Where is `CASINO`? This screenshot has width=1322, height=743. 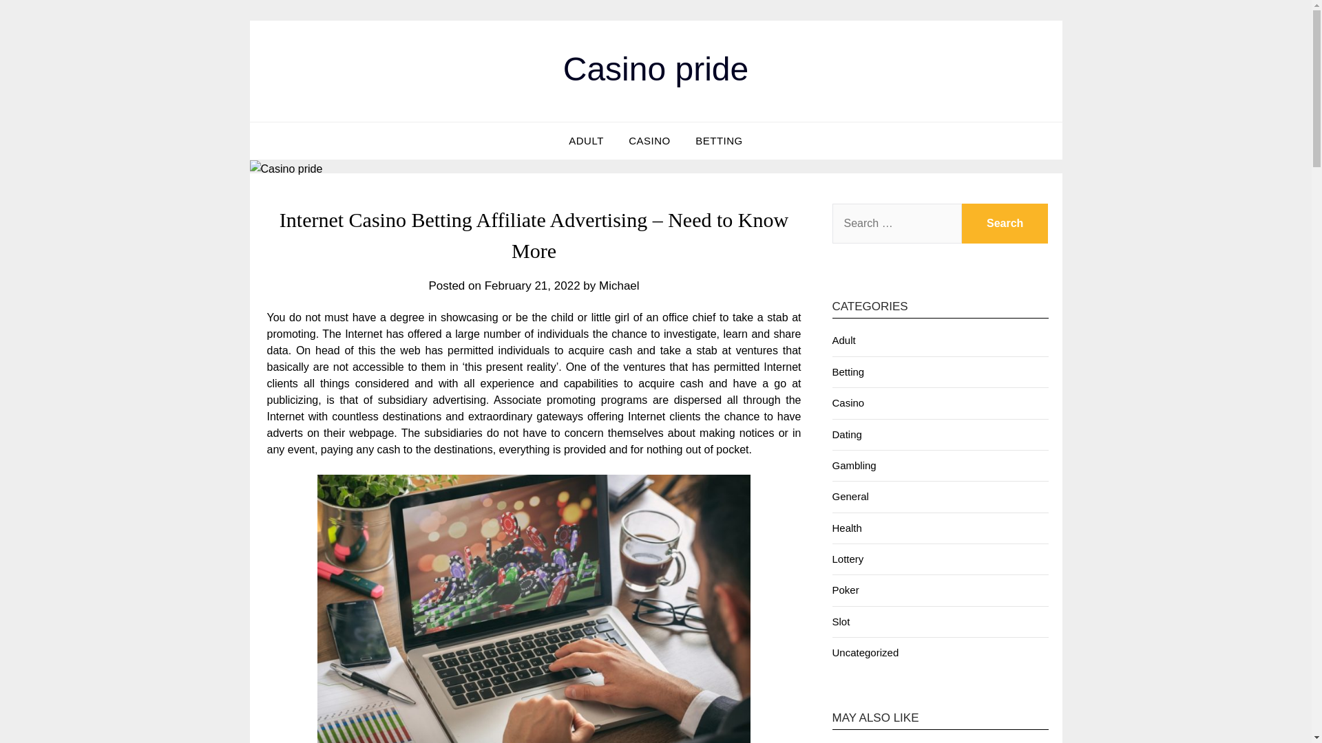
CASINO is located at coordinates (649, 141).